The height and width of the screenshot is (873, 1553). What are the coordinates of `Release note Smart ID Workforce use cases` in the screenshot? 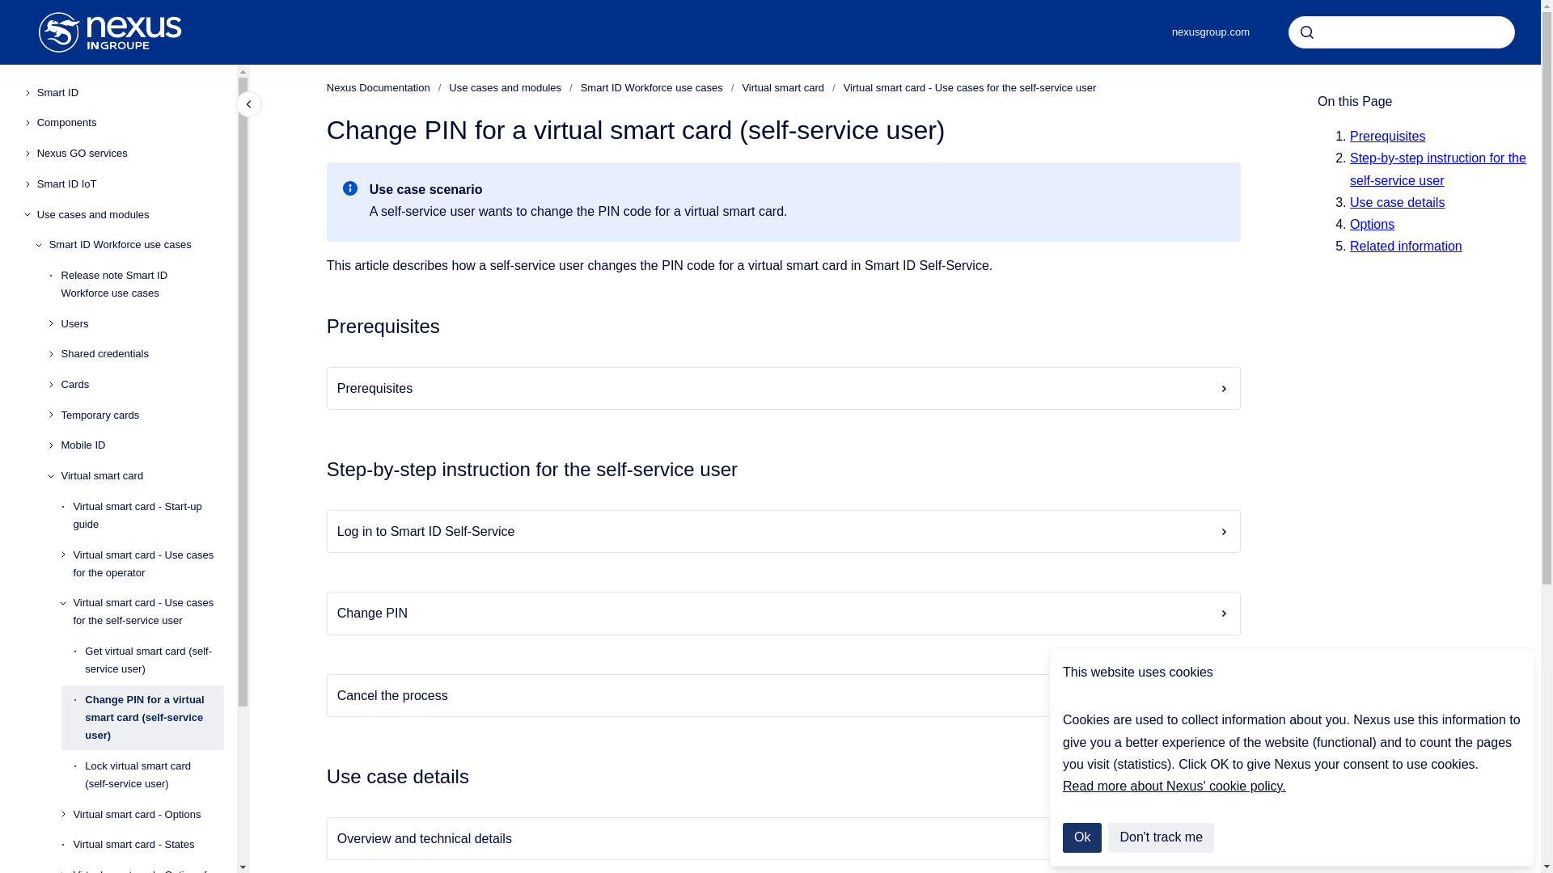 It's located at (142, 285).